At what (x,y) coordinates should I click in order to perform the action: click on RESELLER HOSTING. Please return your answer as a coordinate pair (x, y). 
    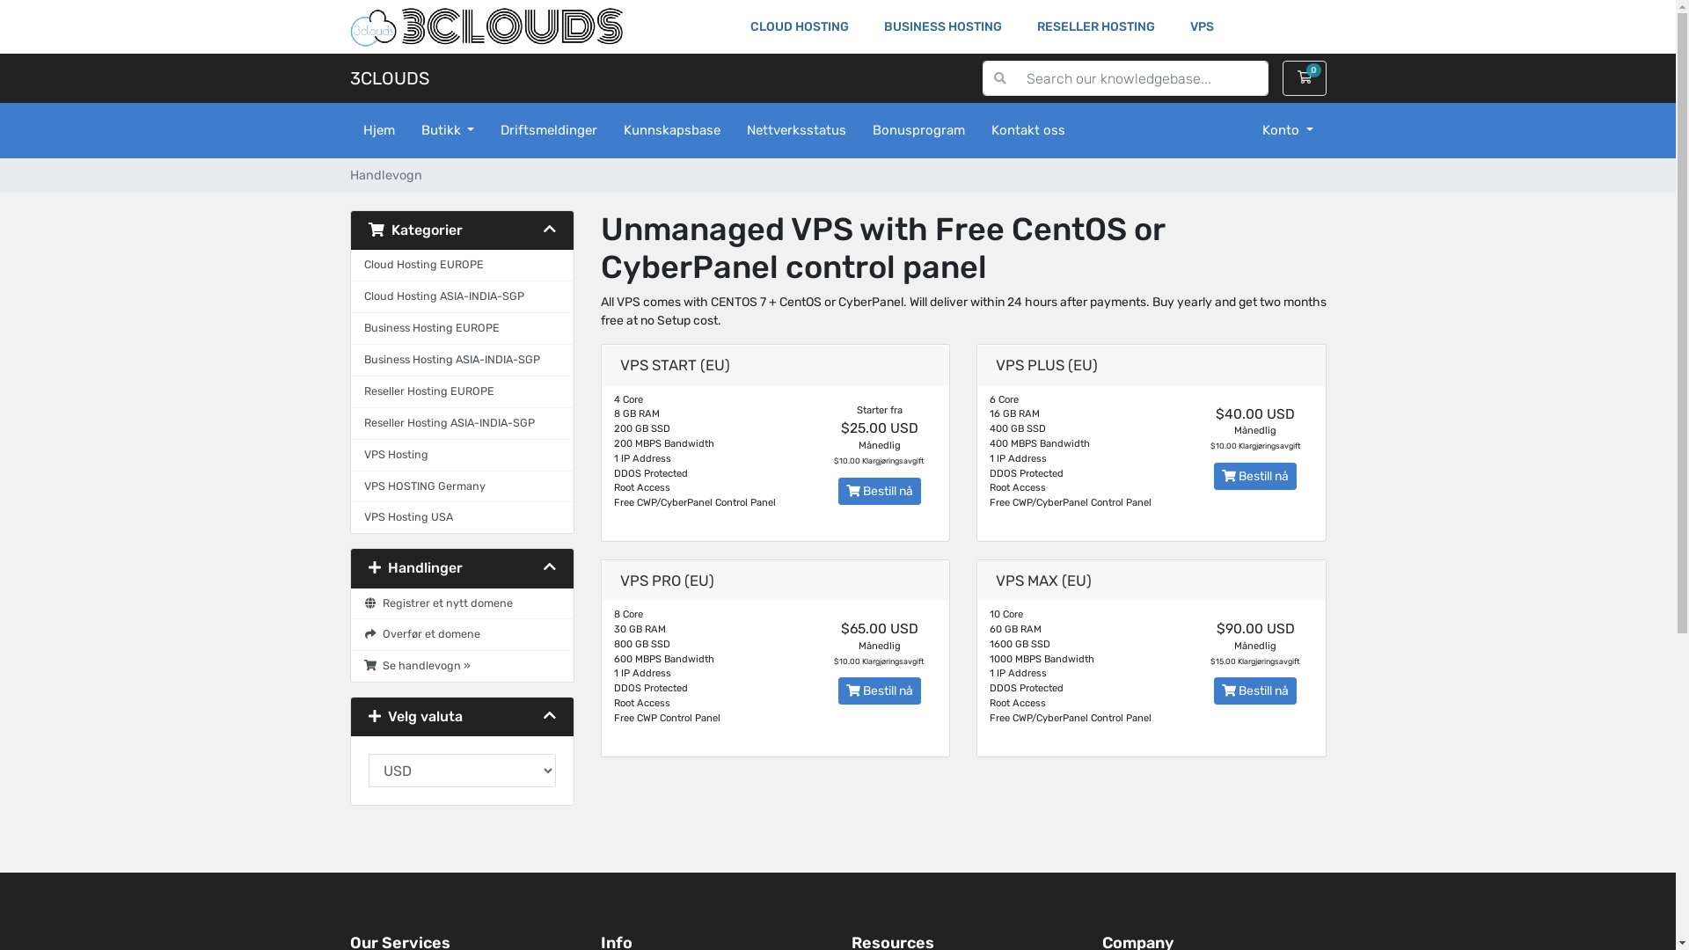
    Looking at the image, I should click on (1096, 26).